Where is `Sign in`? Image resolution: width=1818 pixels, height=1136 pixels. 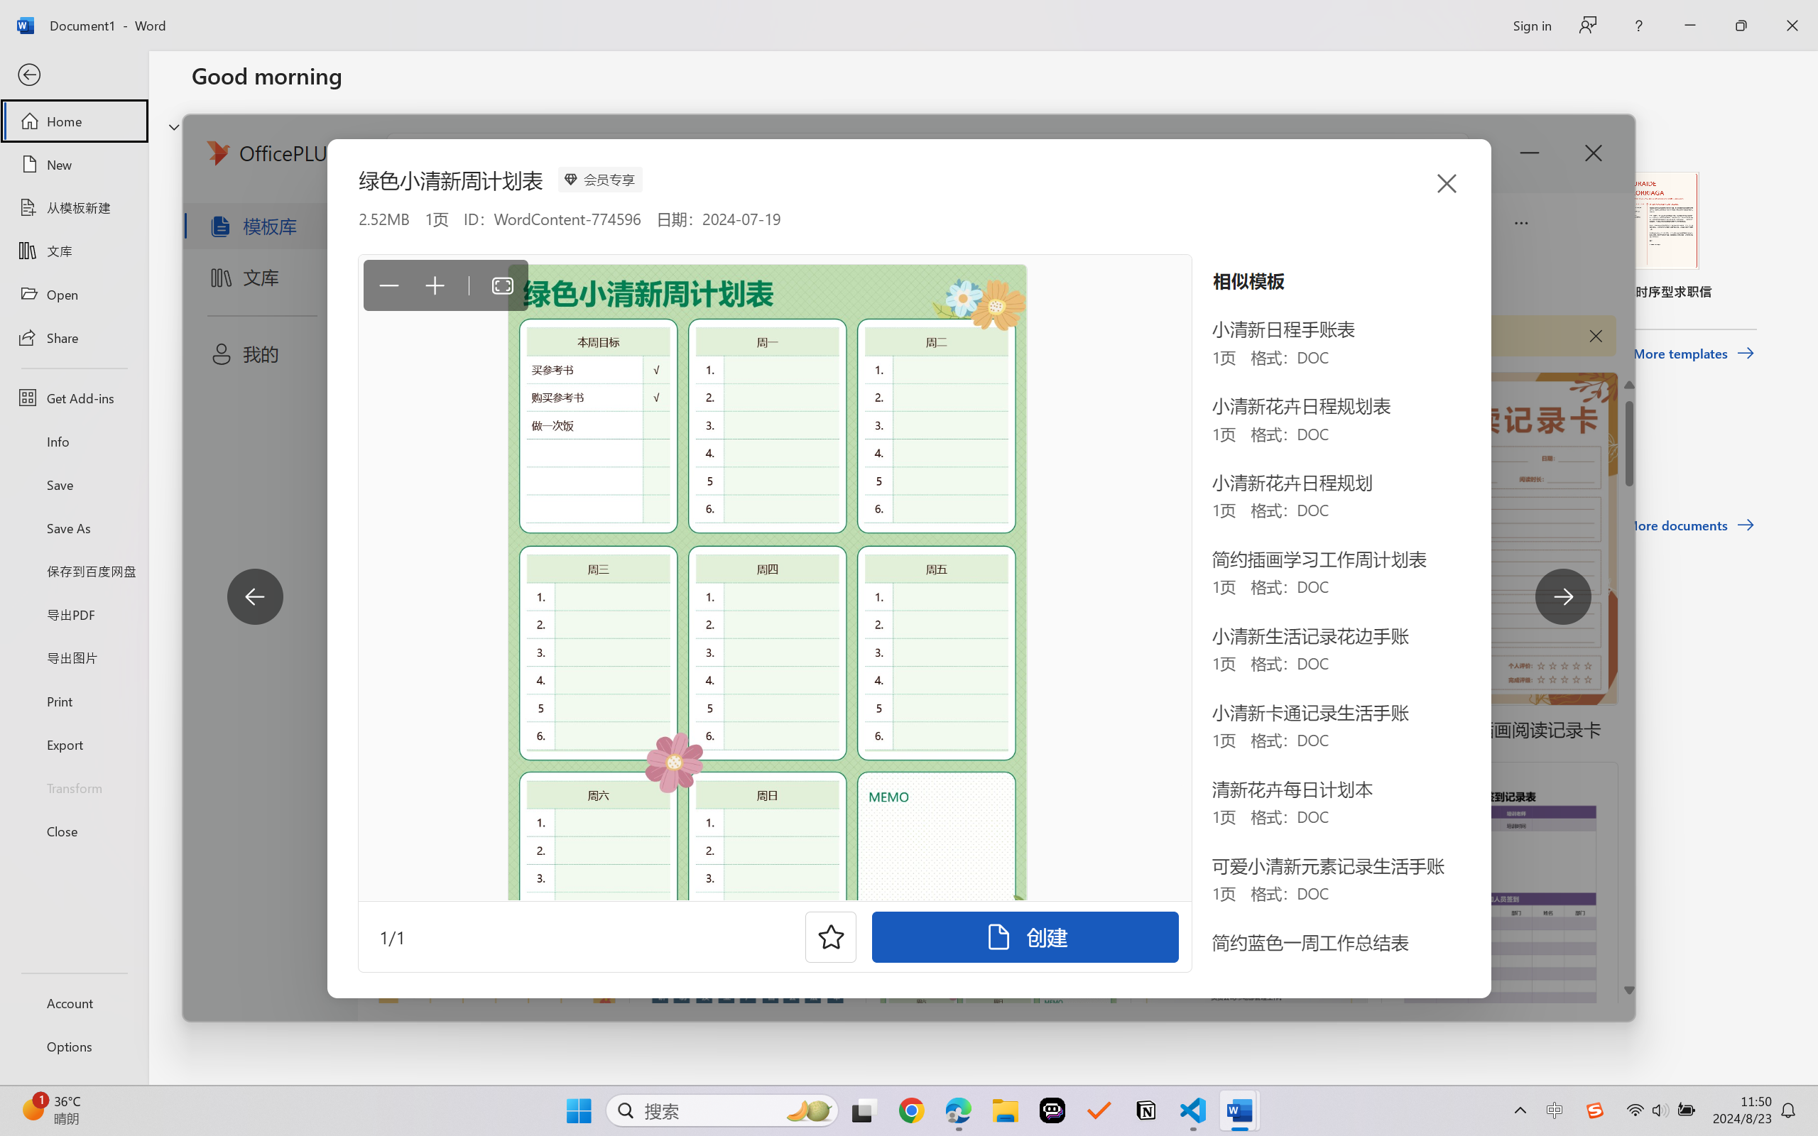
Sign in is located at coordinates (1531, 25).